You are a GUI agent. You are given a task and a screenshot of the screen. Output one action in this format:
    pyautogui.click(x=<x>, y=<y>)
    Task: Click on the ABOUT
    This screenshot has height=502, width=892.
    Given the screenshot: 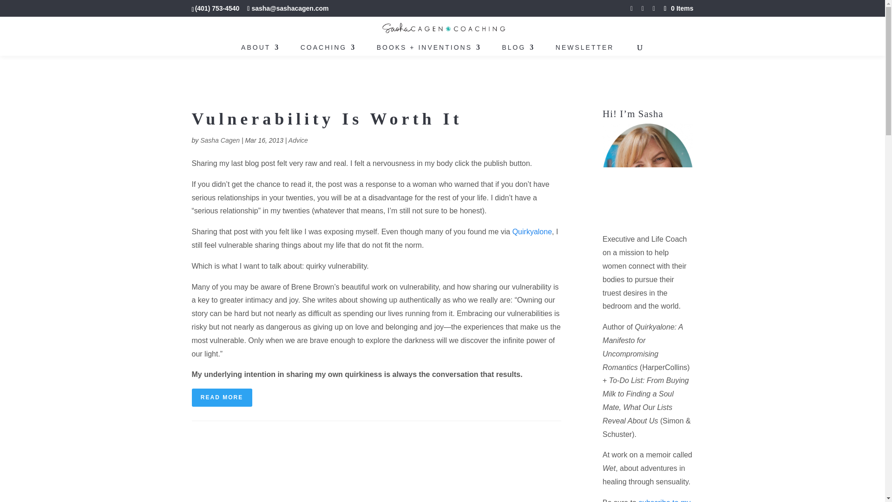 What is the action you would take?
    pyautogui.click(x=260, y=50)
    